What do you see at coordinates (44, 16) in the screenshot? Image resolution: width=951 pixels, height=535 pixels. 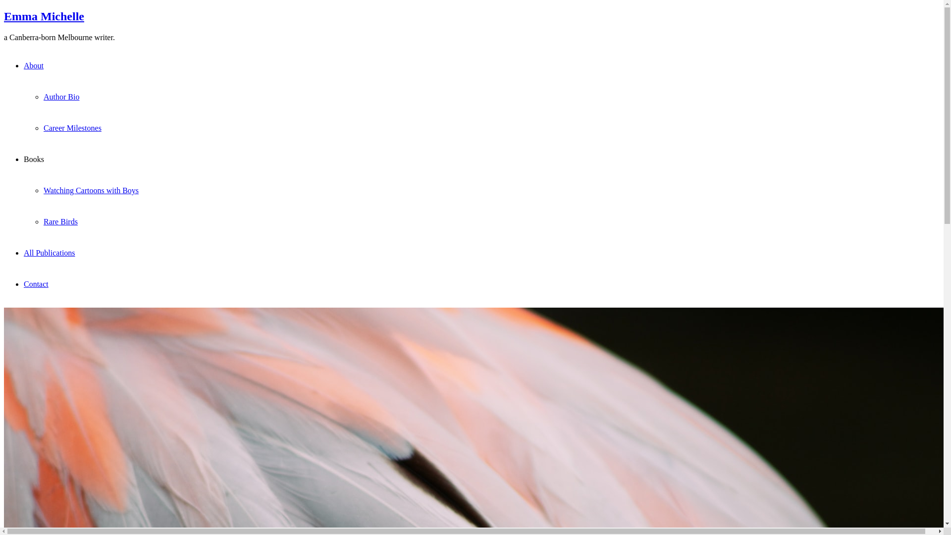 I see `Emma Michelle` at bounding box center [44, 16].